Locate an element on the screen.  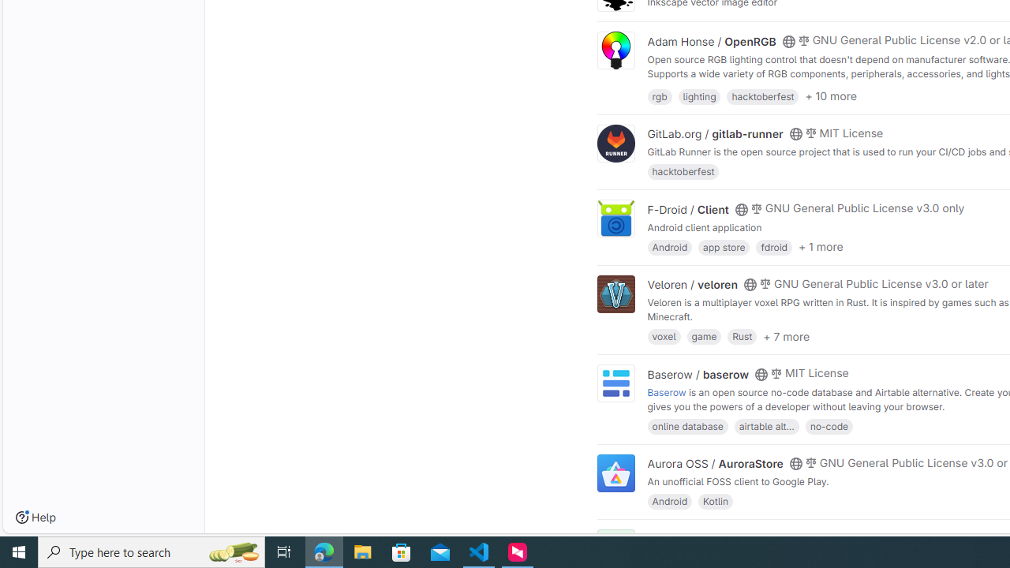
Class: s16 is located at coordinates (788, 539).